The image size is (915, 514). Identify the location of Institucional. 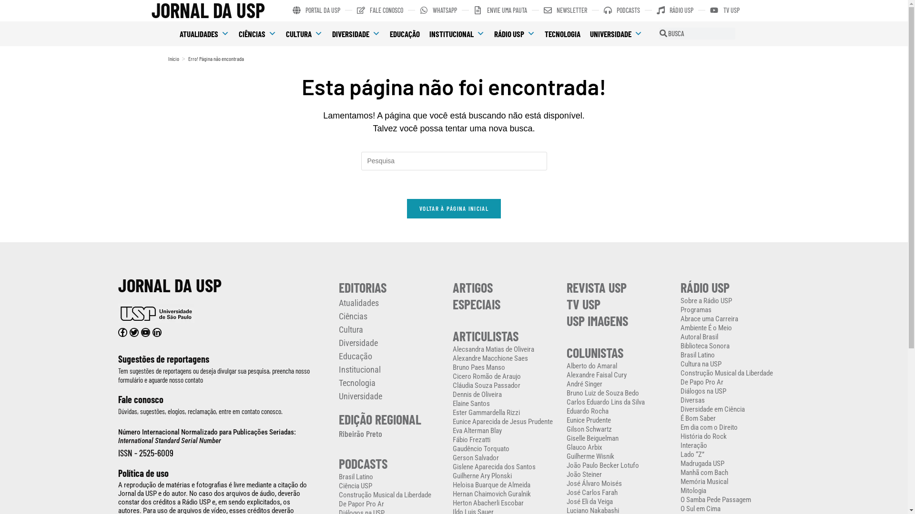
(391, 370).